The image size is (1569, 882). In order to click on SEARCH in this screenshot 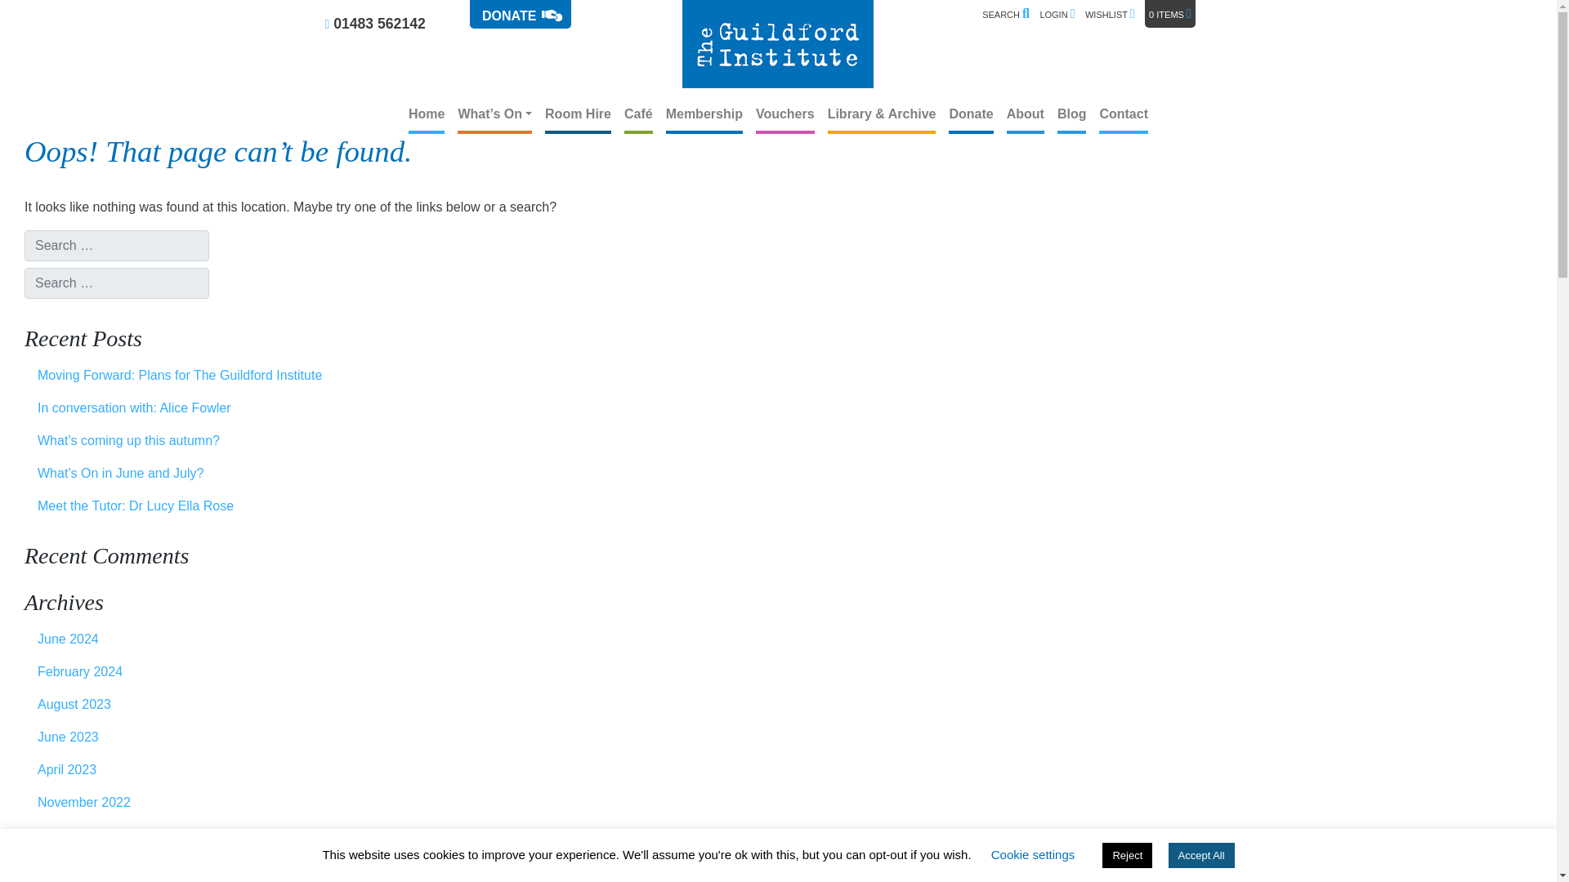, I will do `click(1005, 14)`.